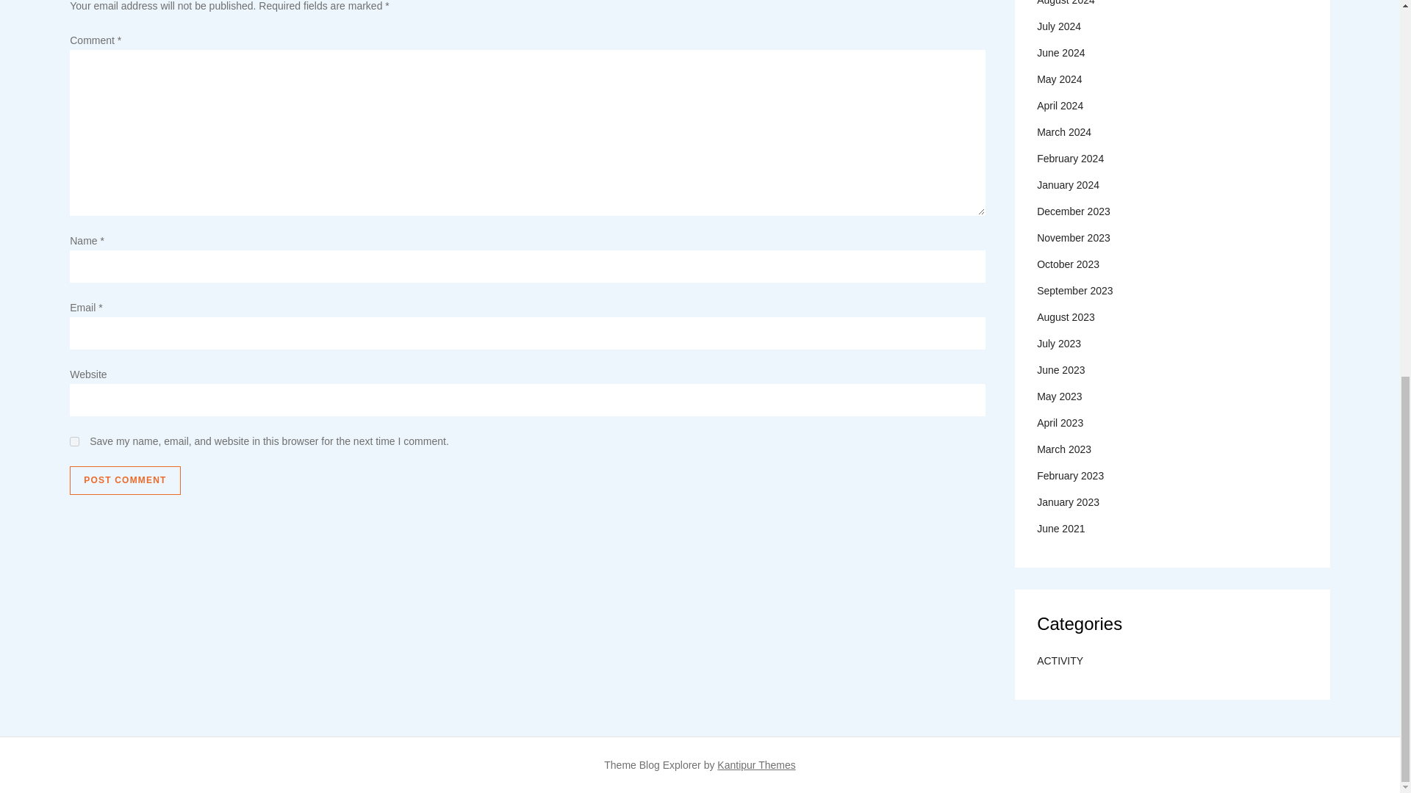  Describe the element at coordinates (1066, 4) in the screenshot. I see `August 2024` at that location.